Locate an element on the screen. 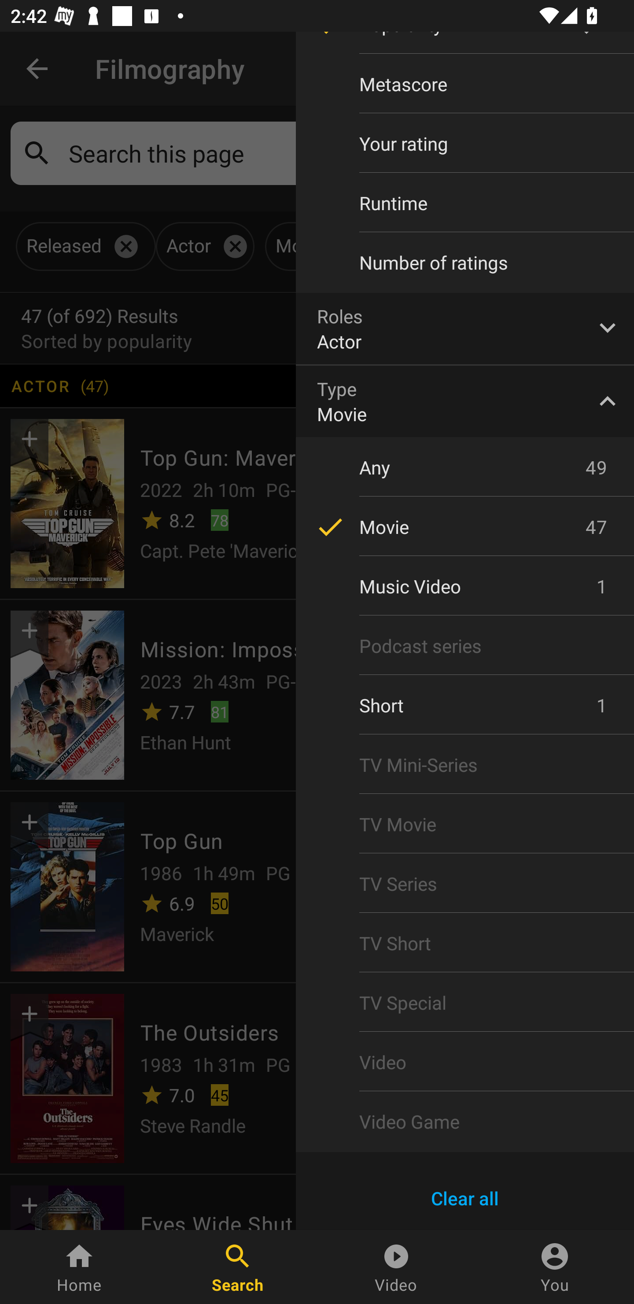  Movie 47 is located at coordinates (465, 526).